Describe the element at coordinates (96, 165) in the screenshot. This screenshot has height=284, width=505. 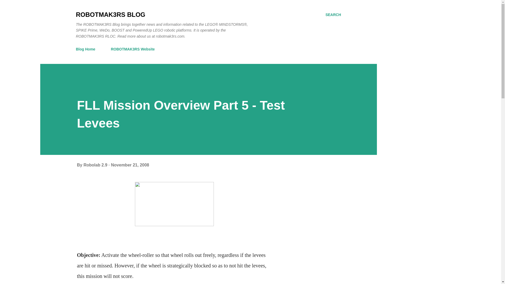
I see `Robolab 2.9` at that location.